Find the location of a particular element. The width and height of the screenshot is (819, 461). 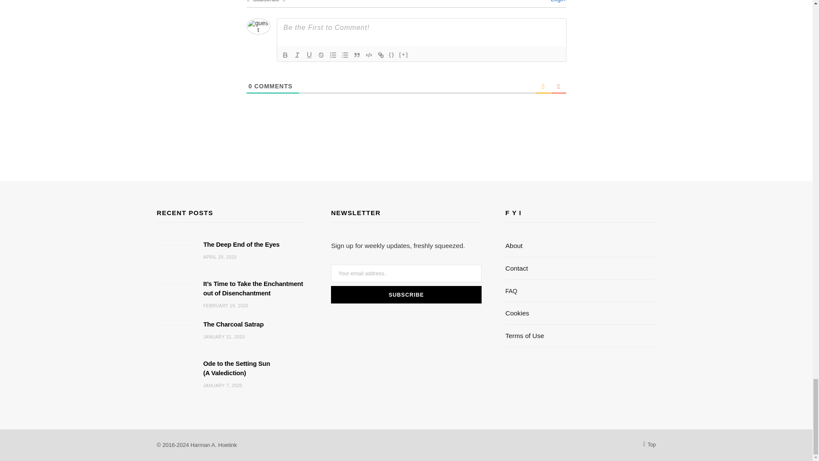

Subscribe is located at coordinates (406, 295).